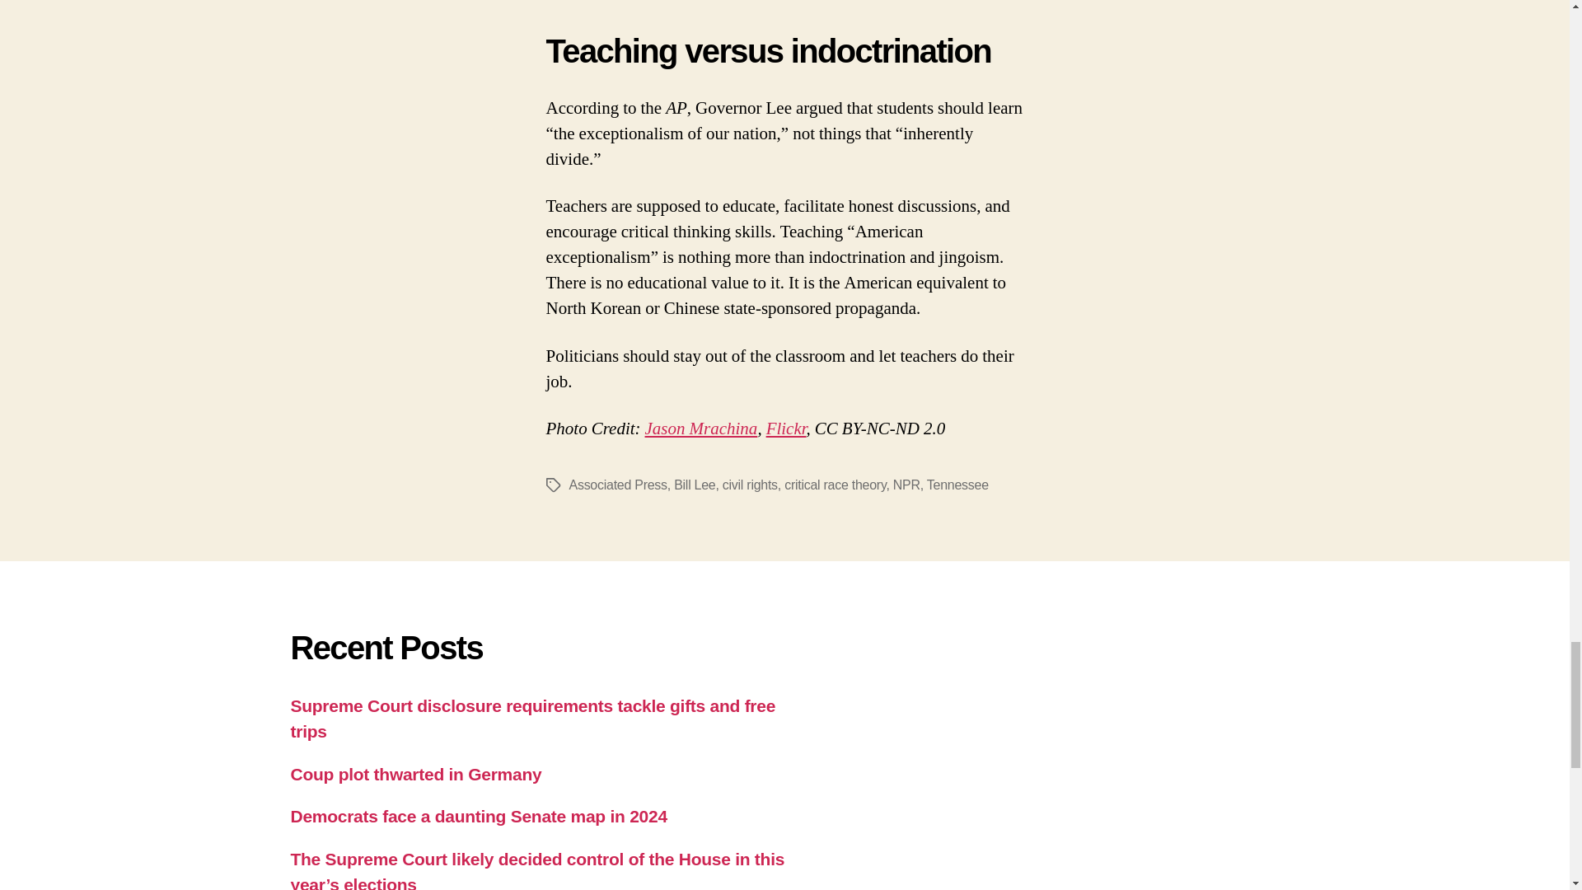 This screenshot has width=1582, height=890. Describe the element at coordinates (701, 429) in the screenshot. I see `Jason Mrachina` at that location.